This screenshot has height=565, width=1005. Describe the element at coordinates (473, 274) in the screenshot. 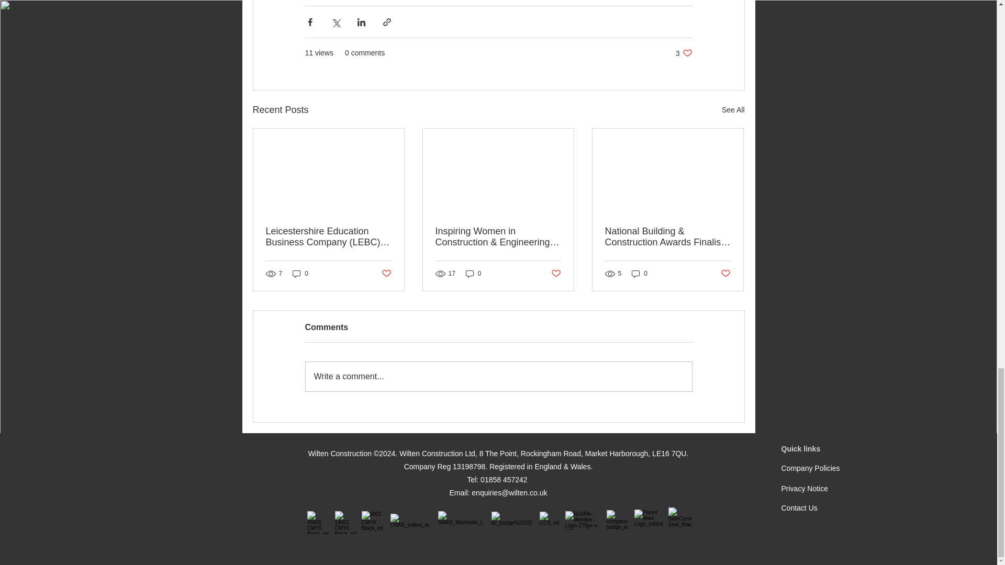

I see `0` at that location.